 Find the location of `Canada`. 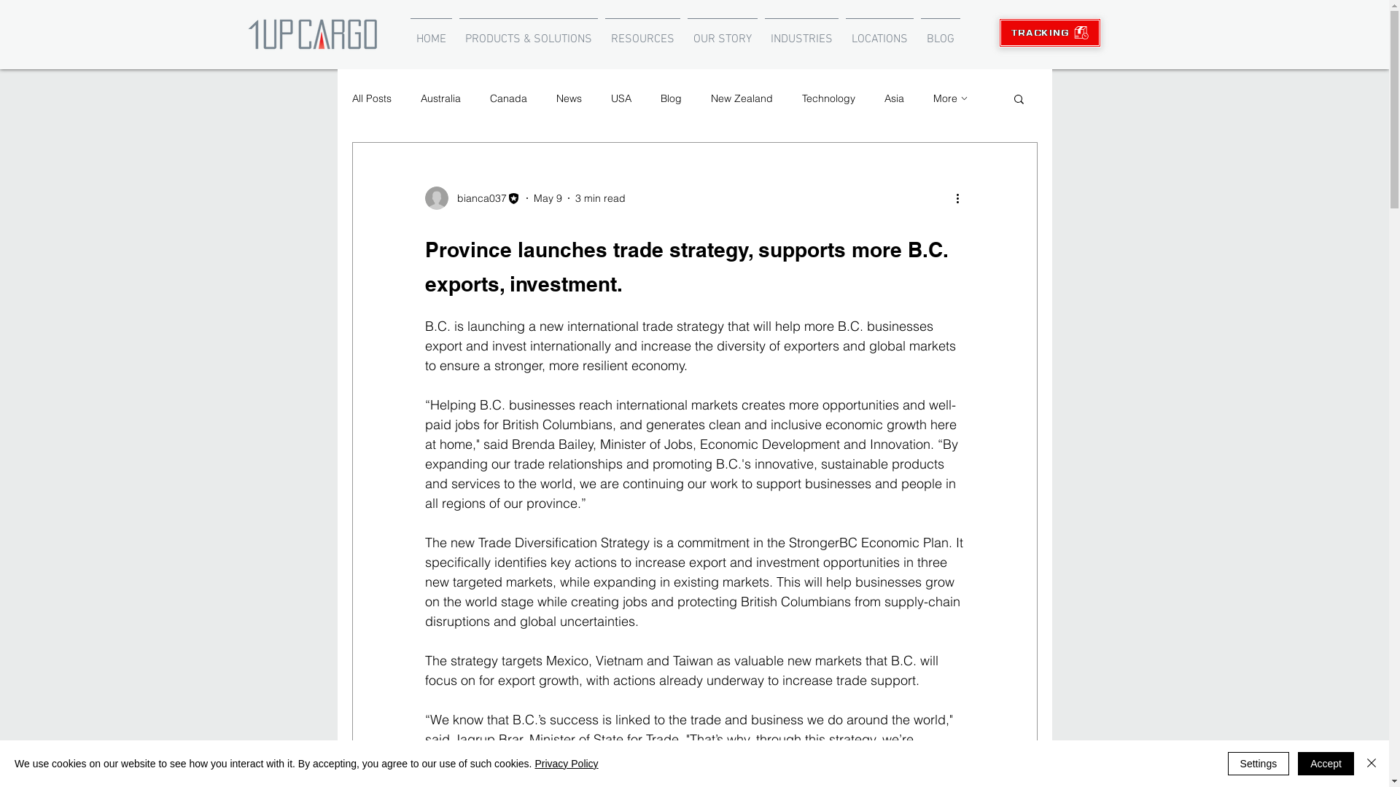

Canada is located at coordinates (509, 98).